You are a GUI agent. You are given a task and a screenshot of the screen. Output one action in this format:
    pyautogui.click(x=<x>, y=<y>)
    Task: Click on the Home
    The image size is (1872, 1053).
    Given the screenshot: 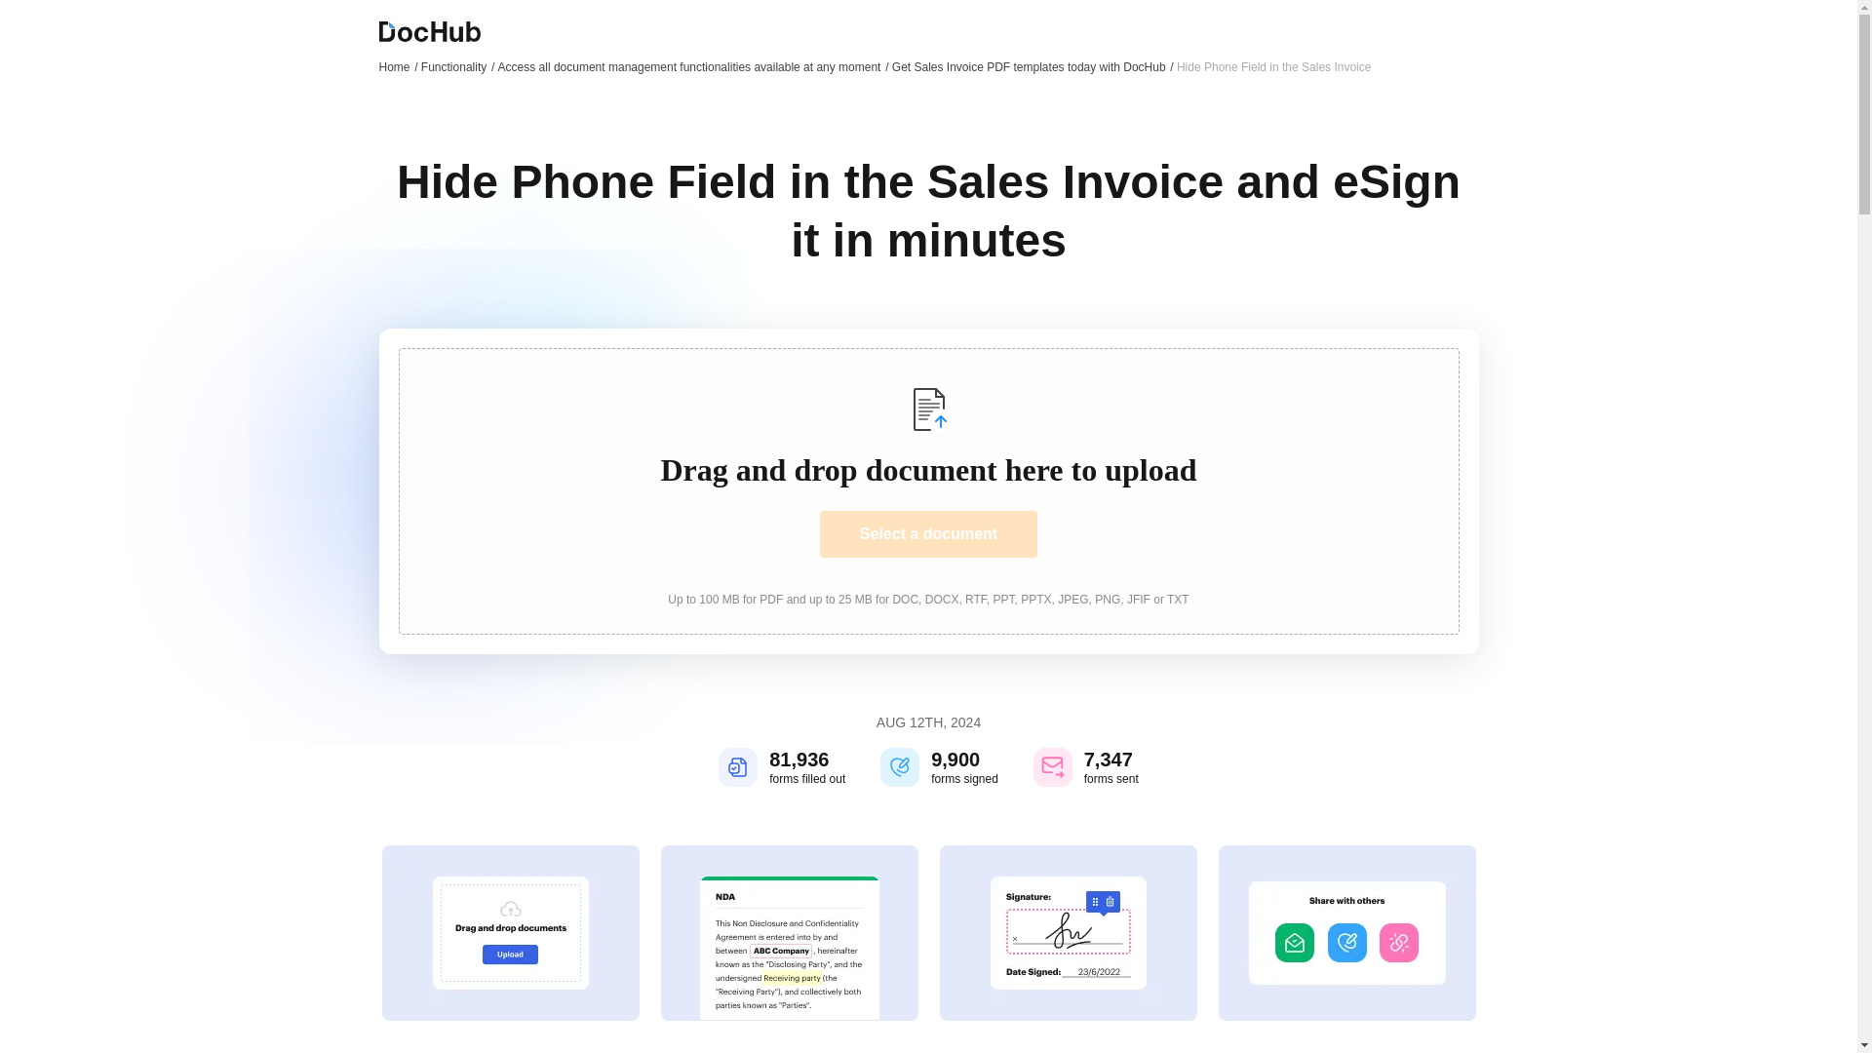 What is the action you would take?
    pyautogui.click(x=398, y=66)
    